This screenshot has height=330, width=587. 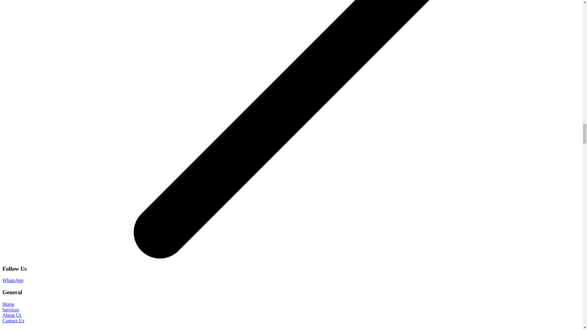 What do you see at coordinates (8, 304) in the screenshot?
I see `Home` at bounding box center [8, 304].